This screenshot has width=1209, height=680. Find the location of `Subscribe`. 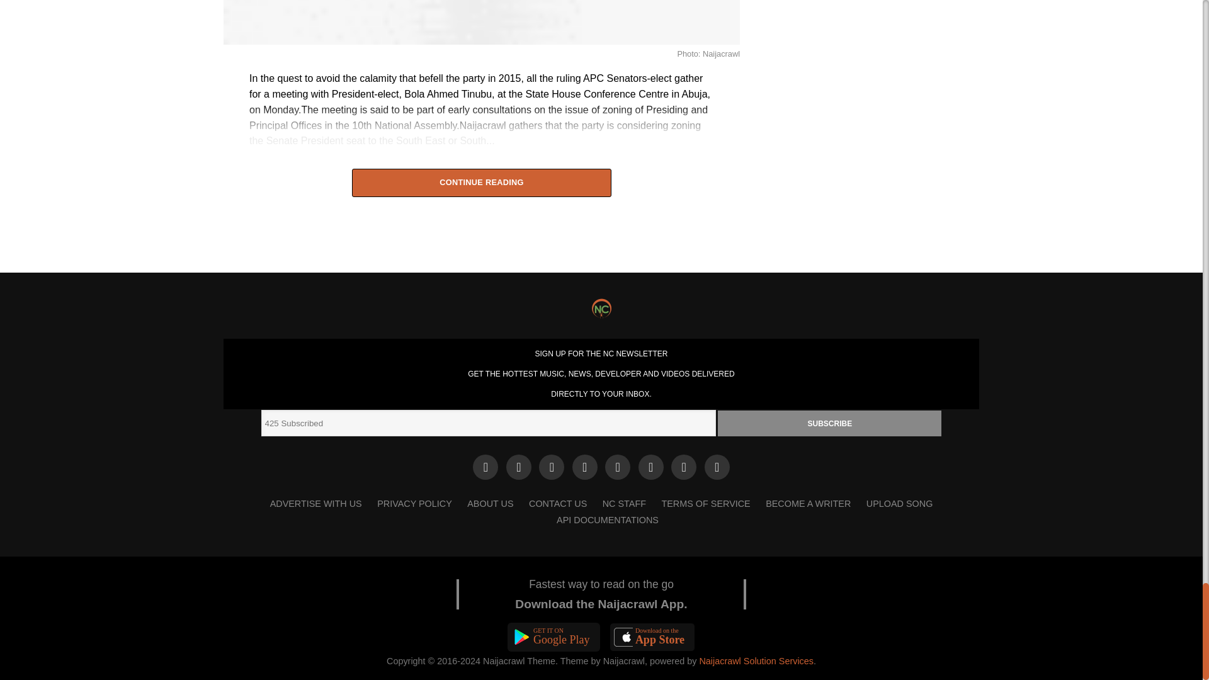

Subscribe is located at coordinates (830, 423).